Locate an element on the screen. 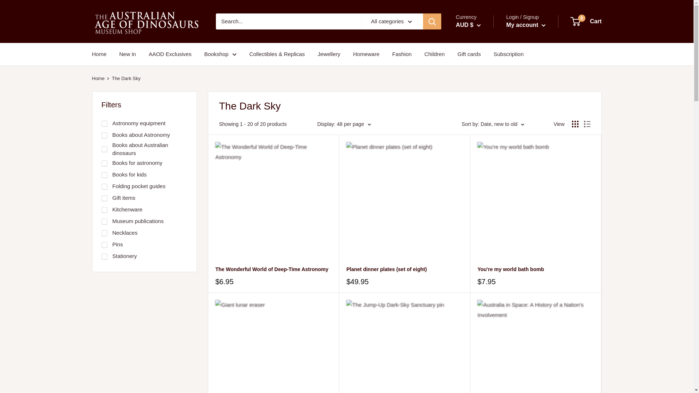 The height and width of the screenshot is (393, 699). on is located at coordinates (104, 198).